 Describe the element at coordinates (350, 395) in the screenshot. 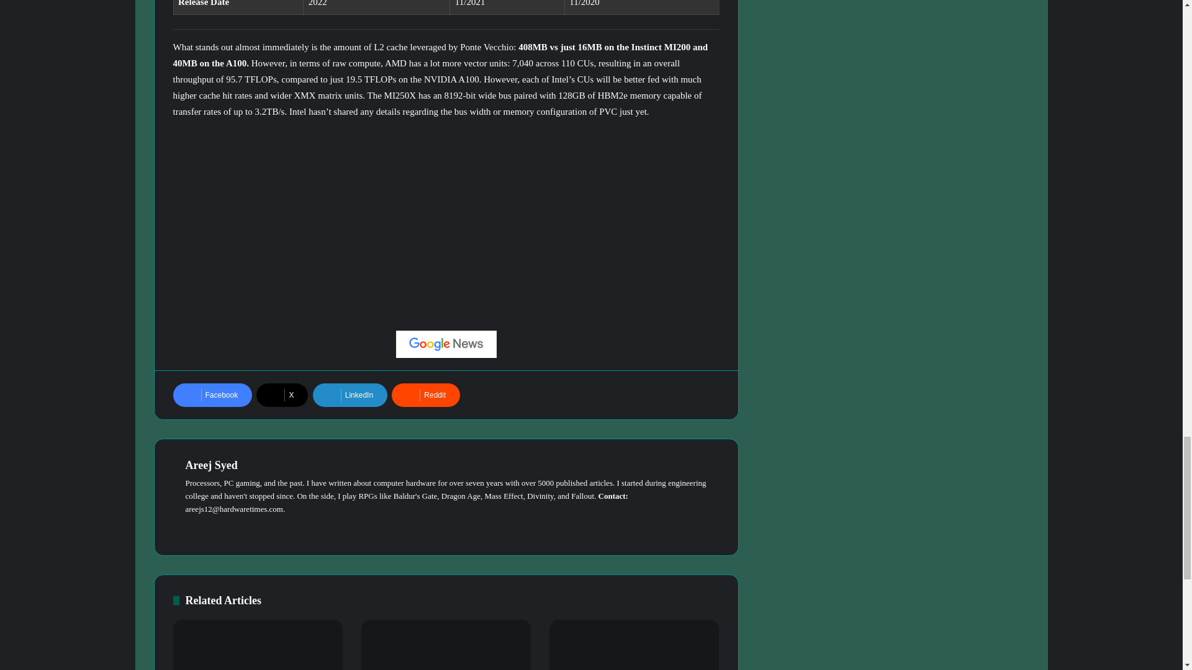

I see `LinkedIn` at that location.